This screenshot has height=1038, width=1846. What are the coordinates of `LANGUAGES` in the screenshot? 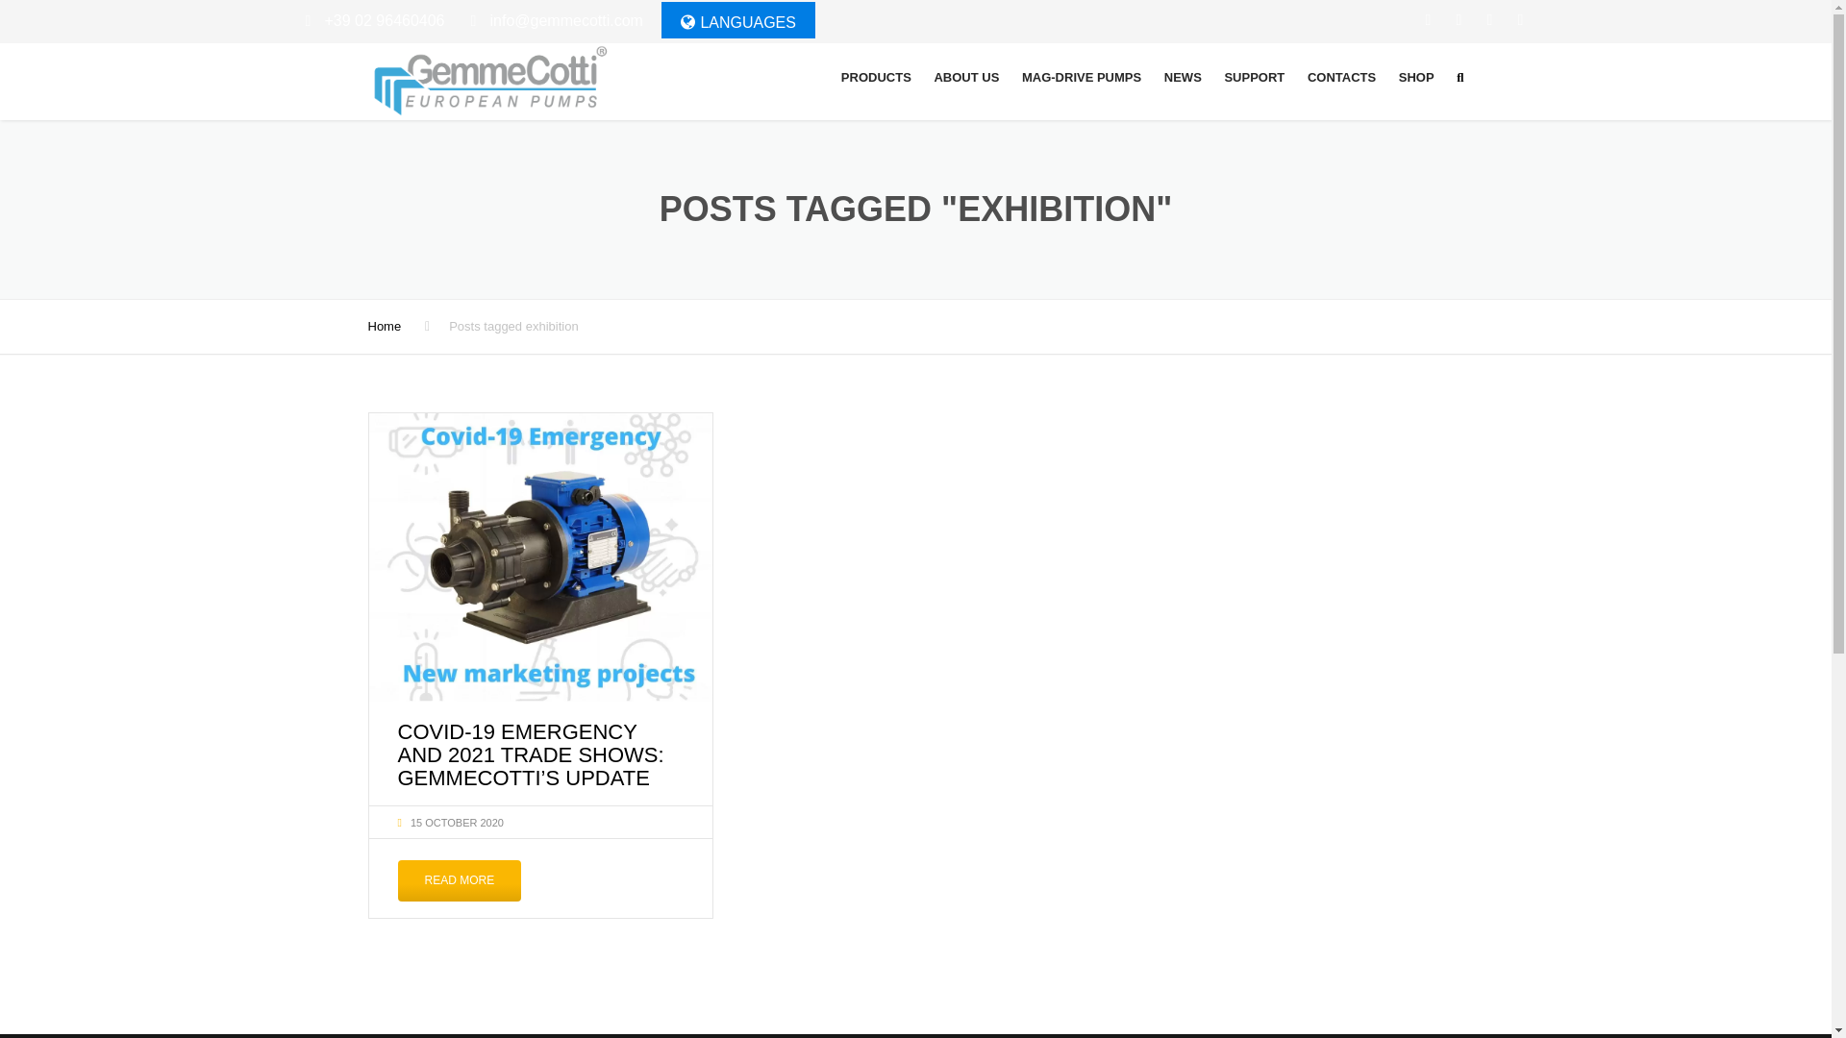 It's located at (738, 22).